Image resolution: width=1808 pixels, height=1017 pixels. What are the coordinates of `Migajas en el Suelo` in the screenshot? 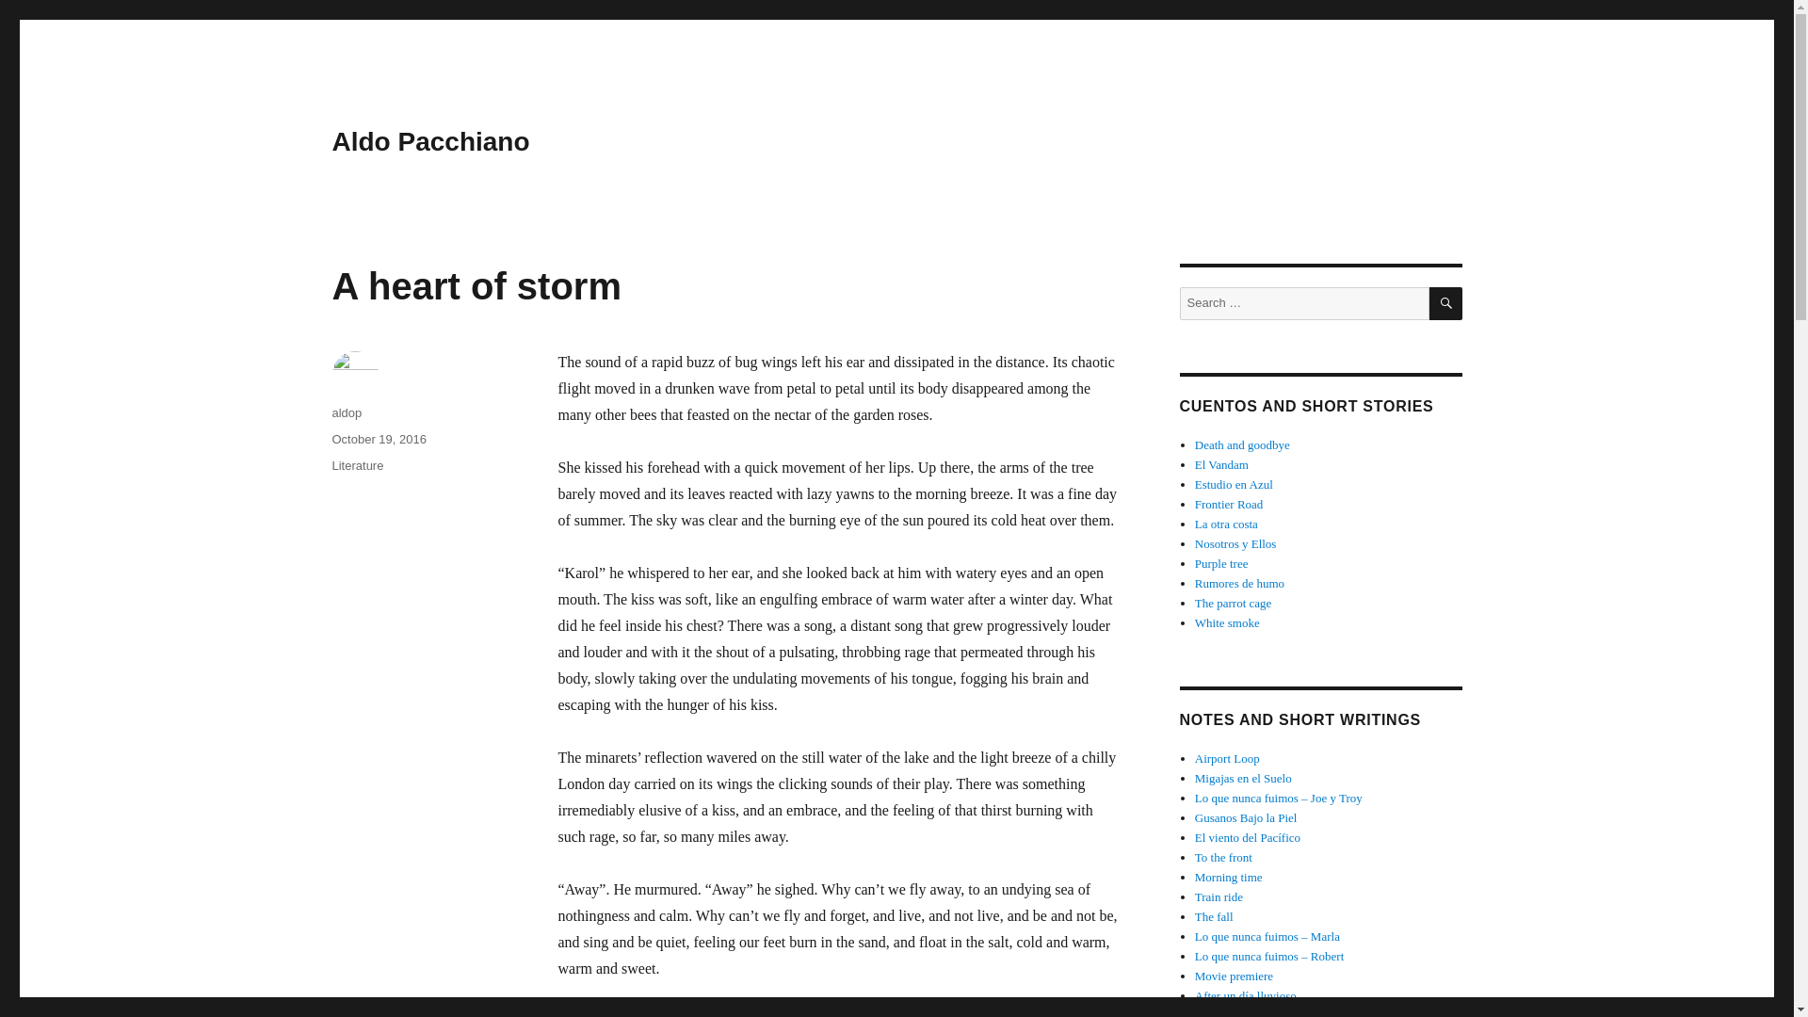 It's located at (1243, 778).